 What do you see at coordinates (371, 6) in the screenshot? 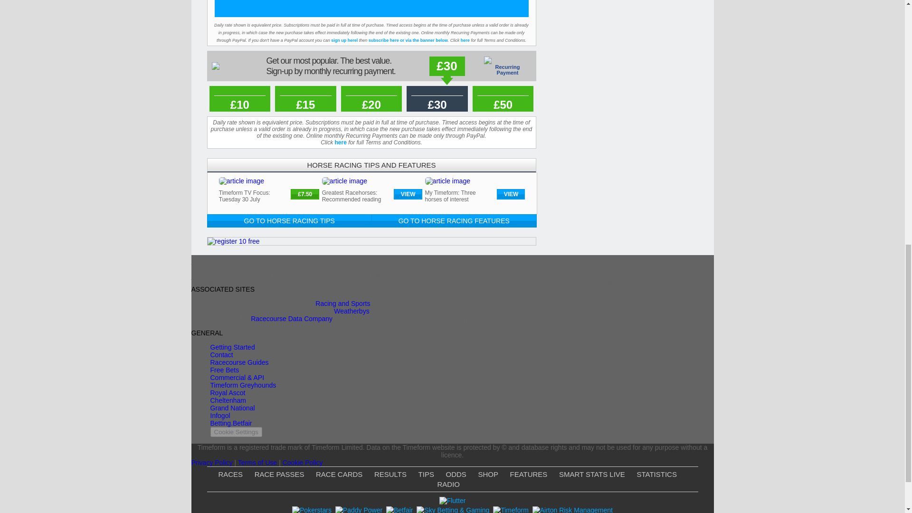
I see `YouTube video player` at bounding box center [371, 6].